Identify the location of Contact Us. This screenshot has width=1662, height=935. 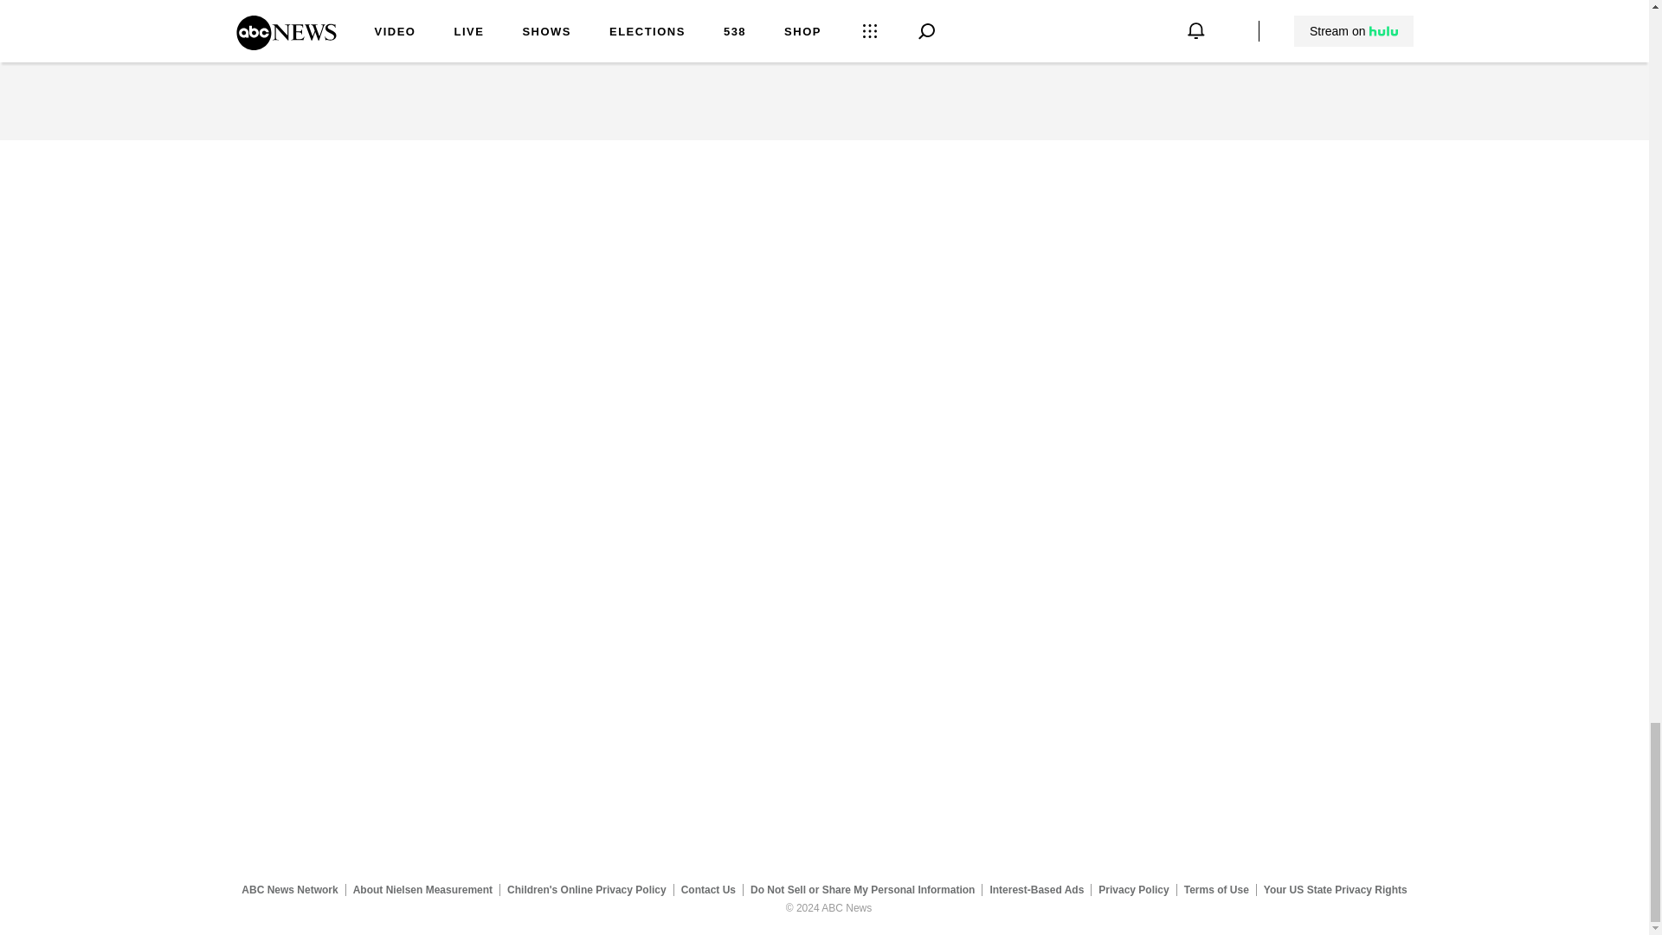
(708, 889).